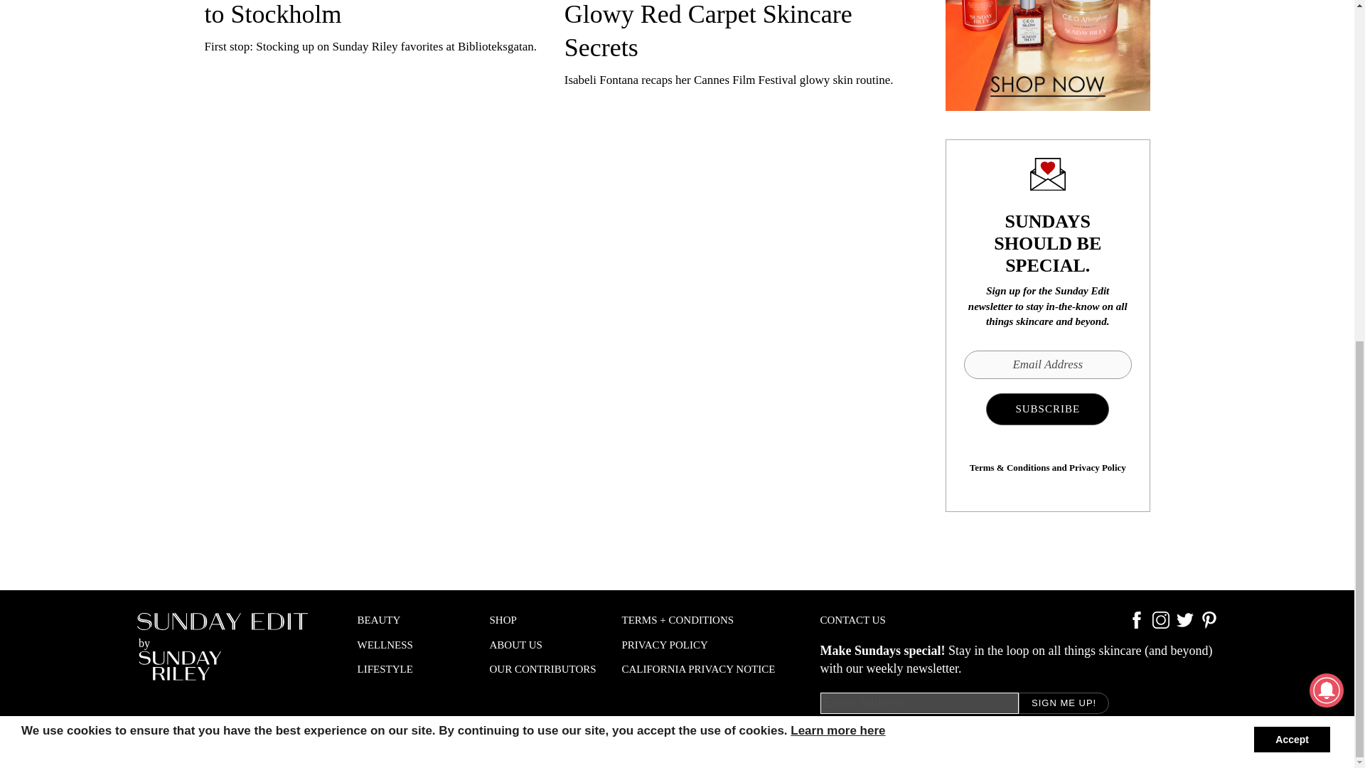 The height and width of the screenshot is (768, 1365). I want to click on Morning Buzz, so click(1048, 55).